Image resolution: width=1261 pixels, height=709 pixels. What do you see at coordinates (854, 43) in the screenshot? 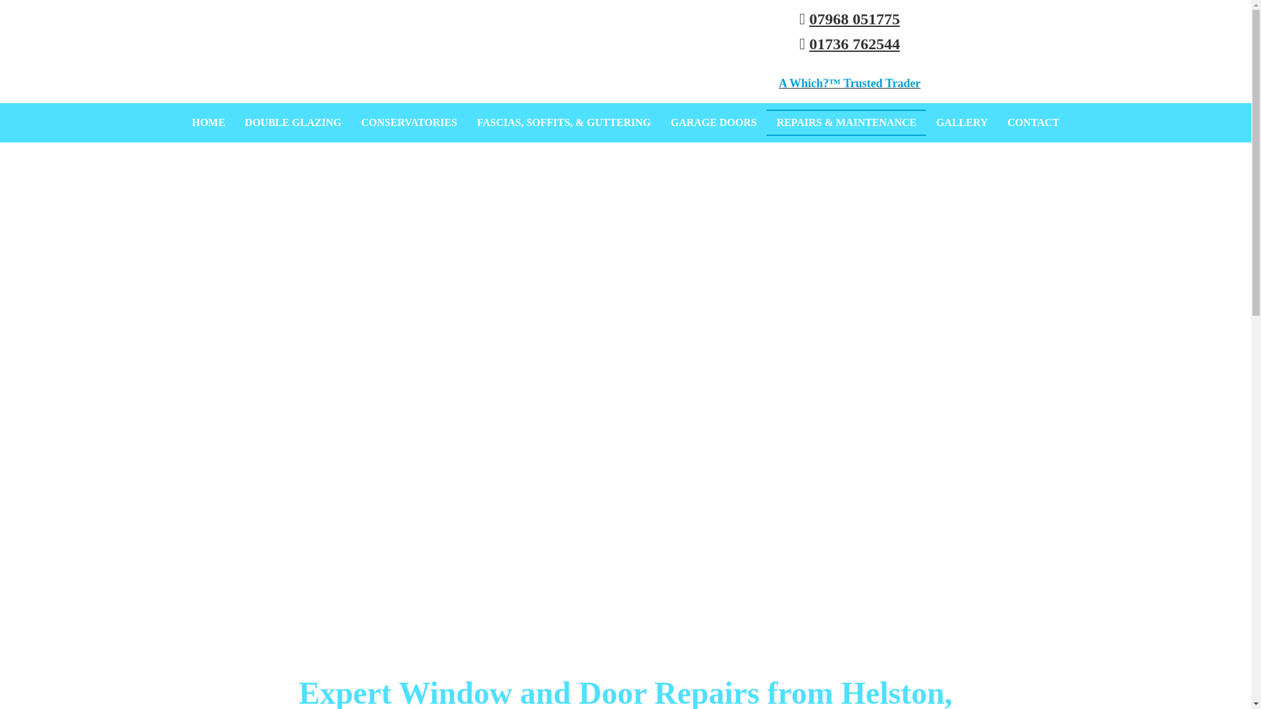
I see `01736 762544` at bounding box center [854, 43].